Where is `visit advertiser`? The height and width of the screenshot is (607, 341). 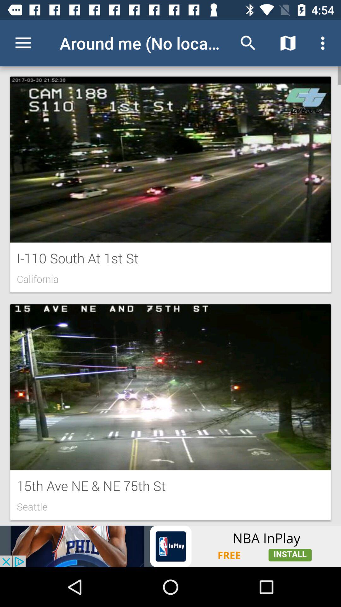
visit advertiser is located at coordinates (170, 546).